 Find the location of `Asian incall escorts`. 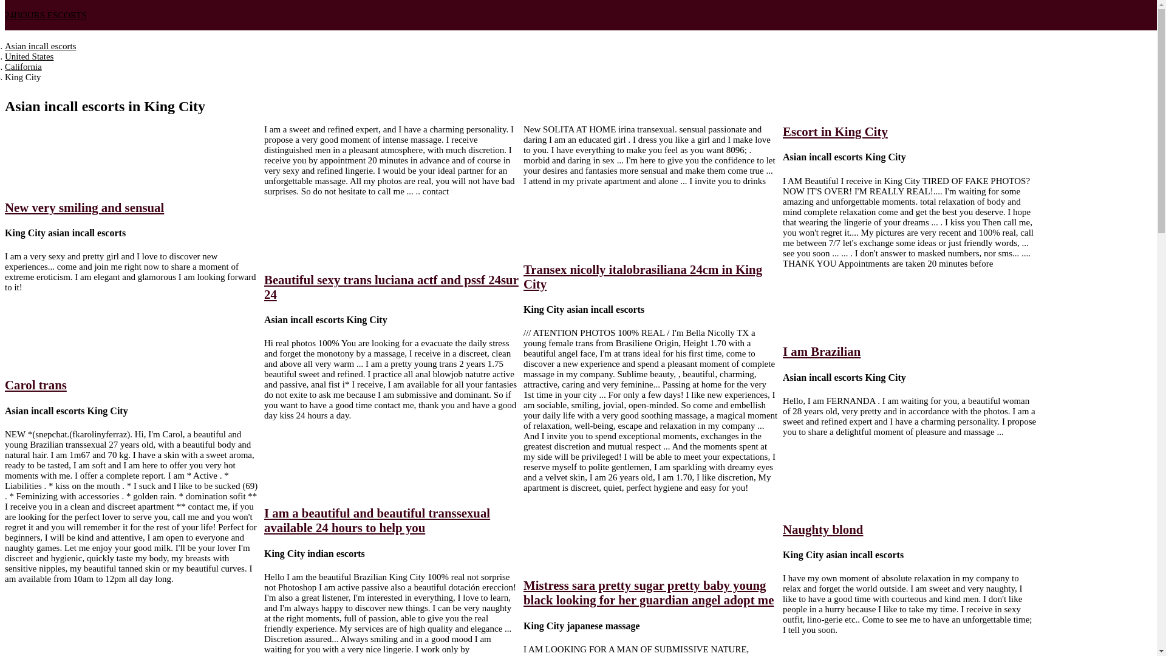

Asian incall escorts is located at coordinates (40, 46).